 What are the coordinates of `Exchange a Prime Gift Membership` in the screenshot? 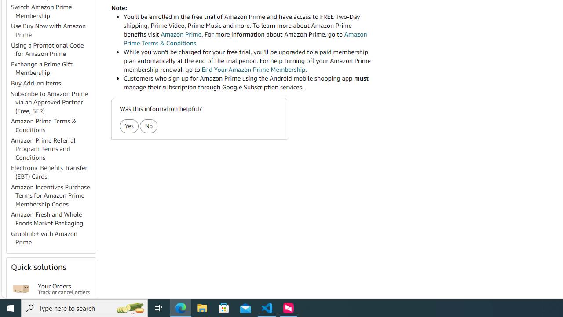 It's located at (42, 68).